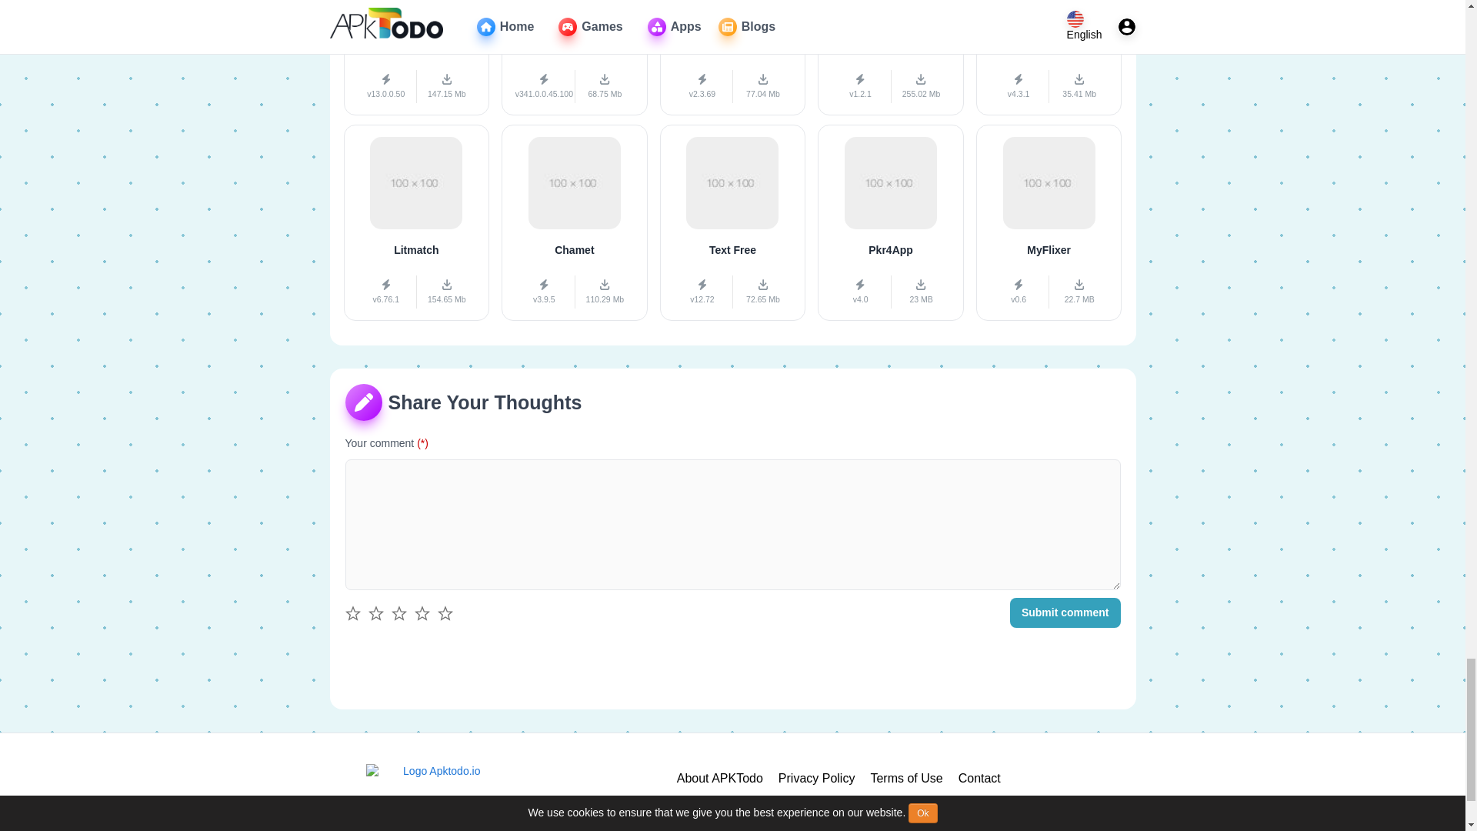 The height and width of the screenshot is (831, 1477). Describe the element at coordinates (905, 779) in the screenshot. I see `Terms of Use` at that location.